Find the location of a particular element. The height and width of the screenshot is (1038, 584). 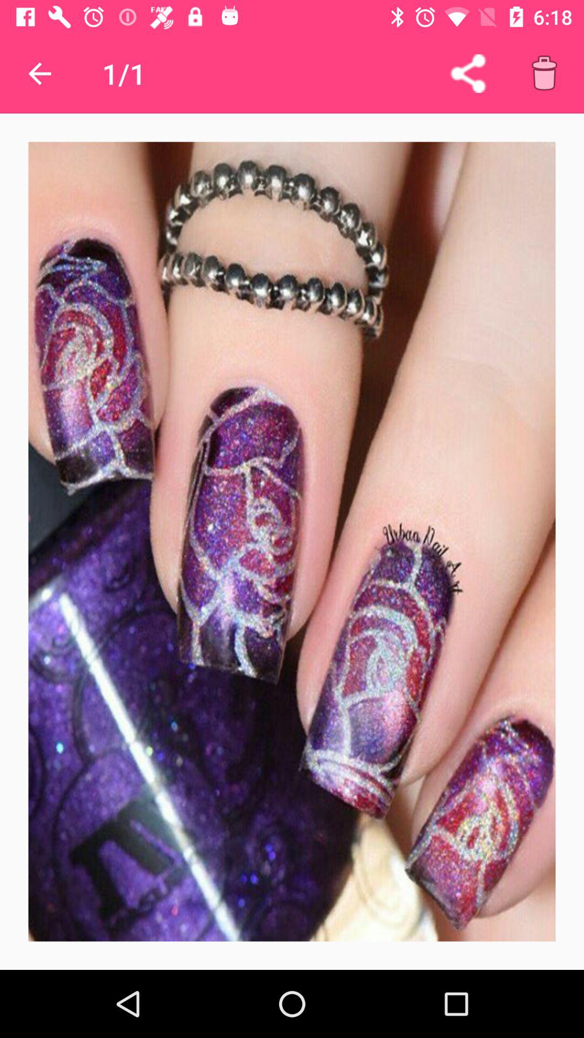

turn on the icon to the left of 1/1 item is located at coordinates (39, 74).